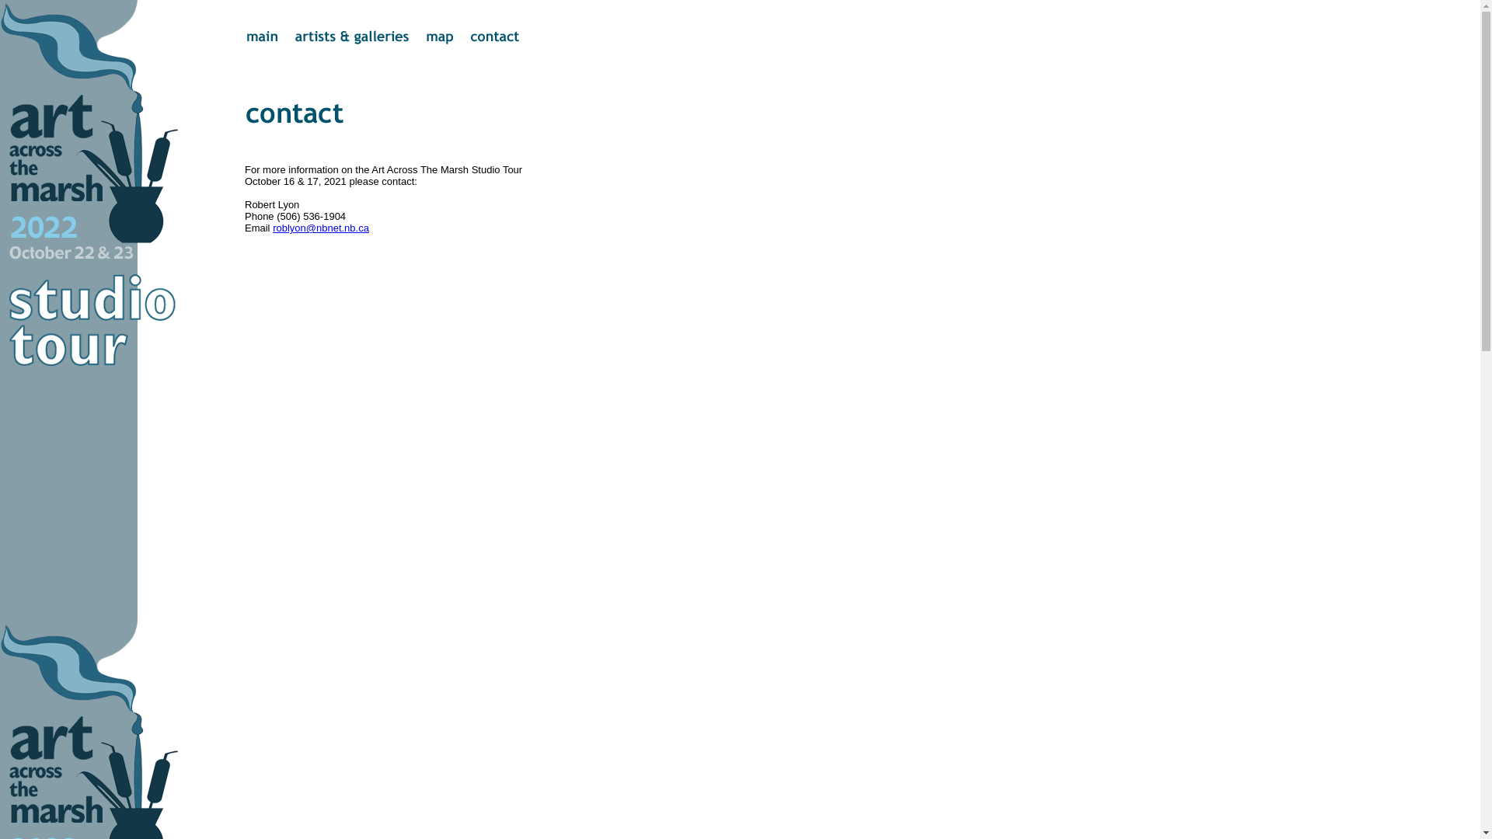 This screenshot has height=839, width=1492. What do you see at coordinates (321, 228) in the screenshot?
I see `roblyon@nbnet.nb.ca` at bounding box center [321, 228].